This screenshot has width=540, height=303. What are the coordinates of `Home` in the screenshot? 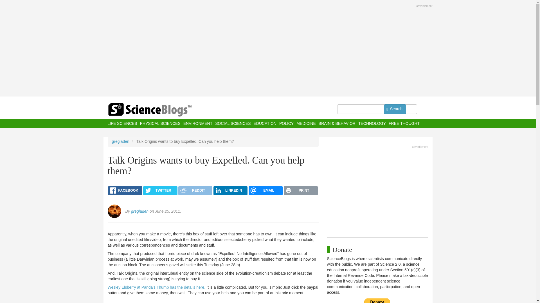 It's located at (161, 110).